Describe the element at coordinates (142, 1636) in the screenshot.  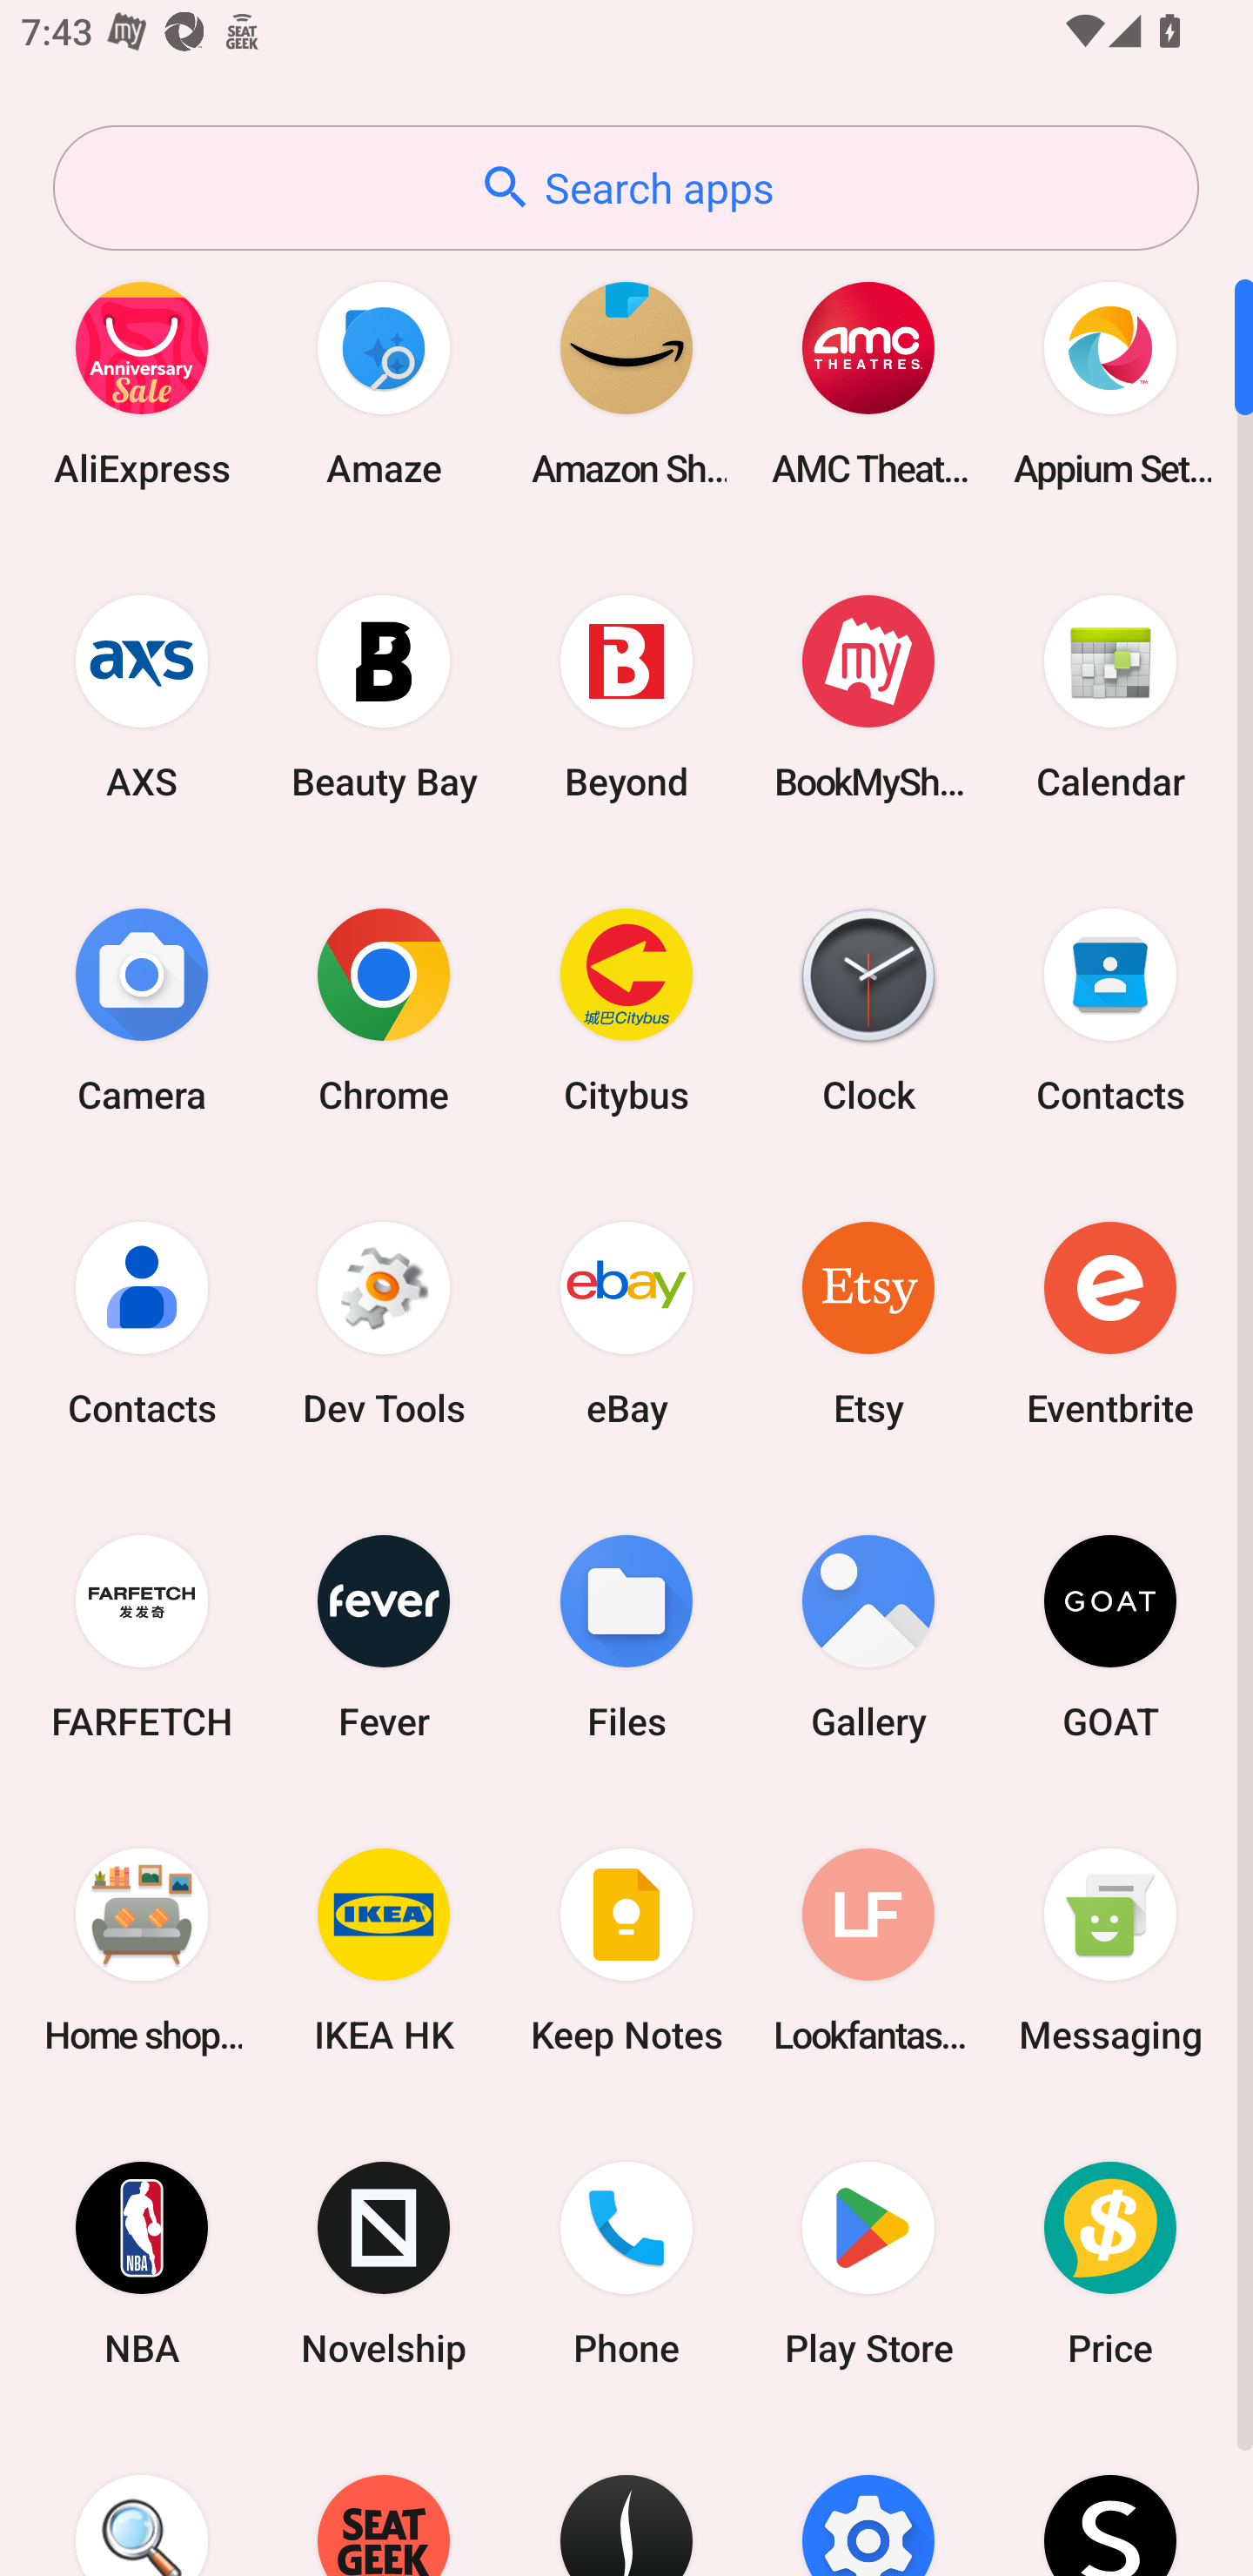
I see `FARFETCH` at that location.